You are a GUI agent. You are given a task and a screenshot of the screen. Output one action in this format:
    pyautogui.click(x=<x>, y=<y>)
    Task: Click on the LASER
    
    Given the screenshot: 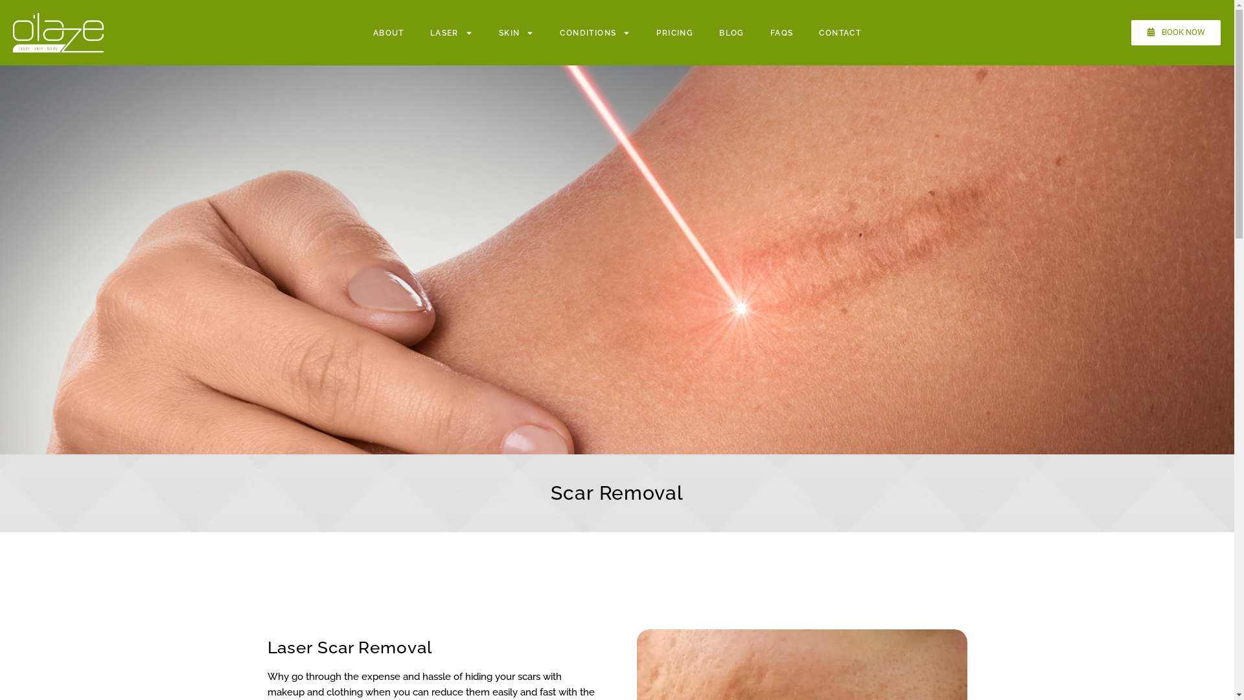 What is the action you would take?
    pyautogui.click(x=452, y=33)
    